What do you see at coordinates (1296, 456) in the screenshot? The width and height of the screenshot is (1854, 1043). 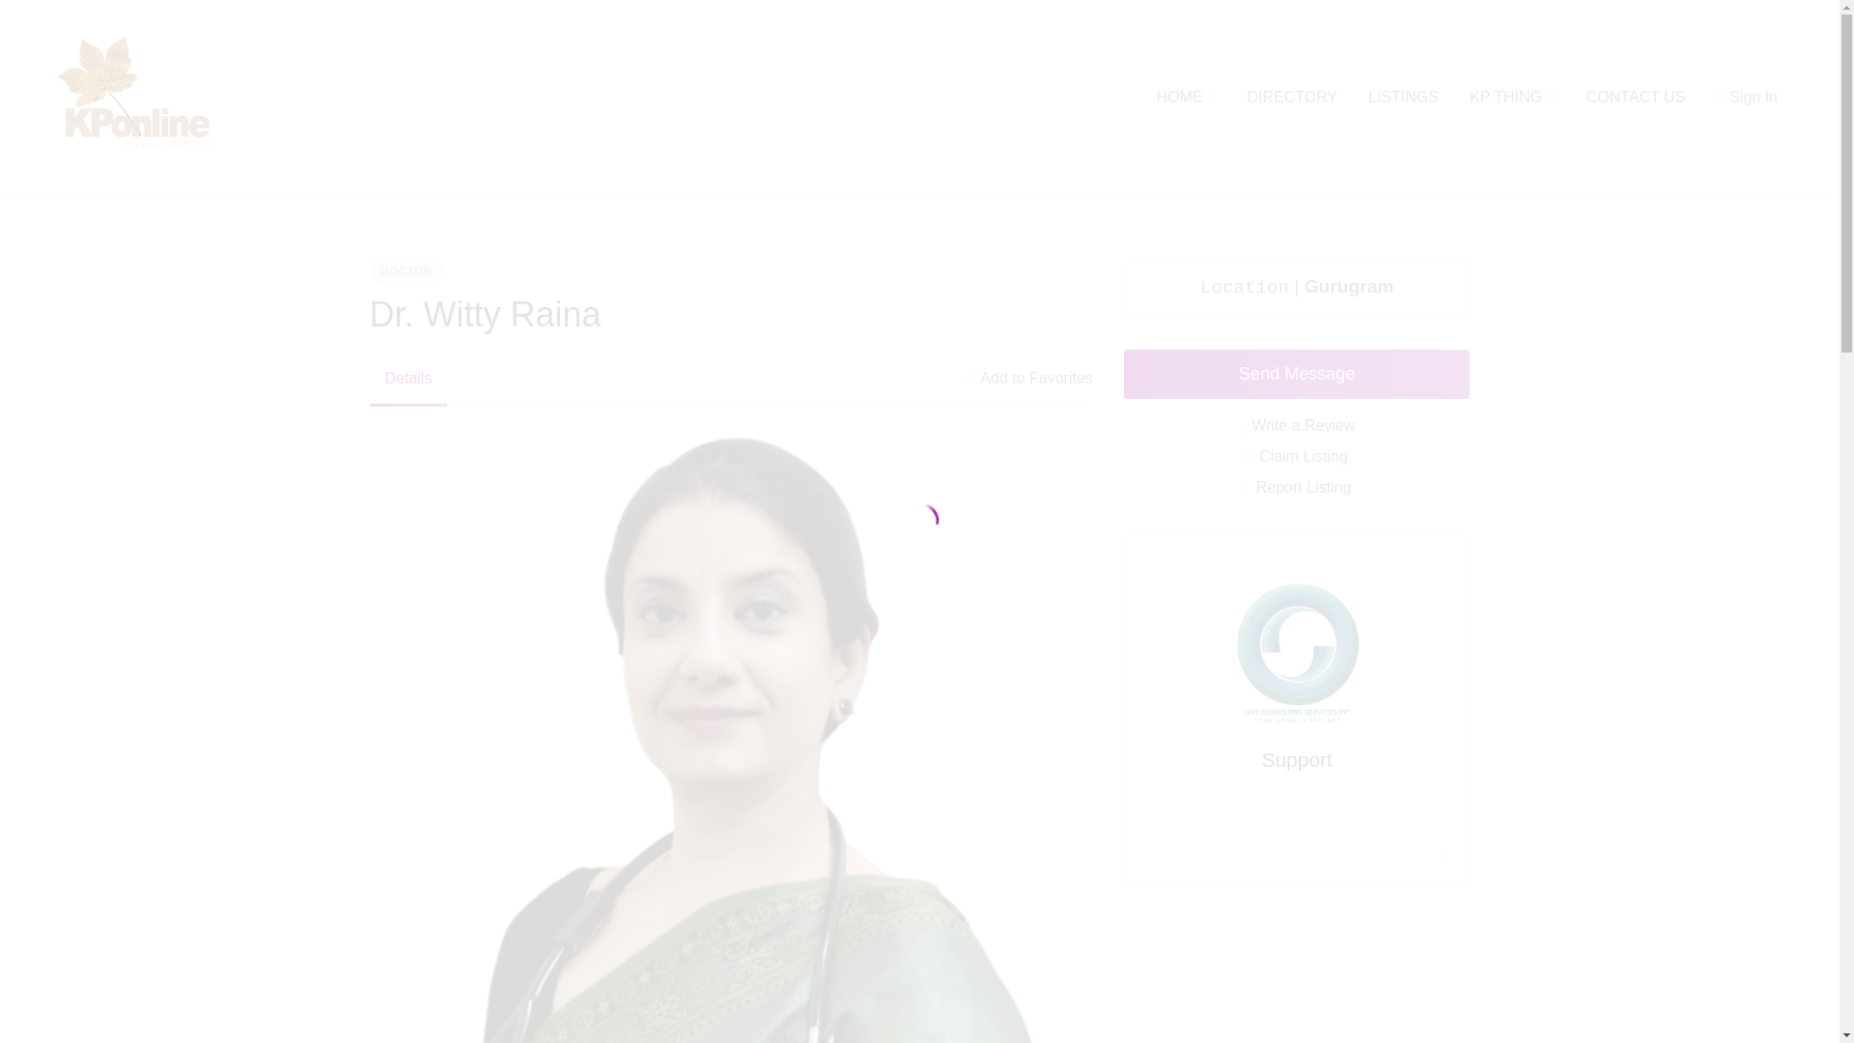 I see `Claim Listing` at bounding box center [1296, 456].